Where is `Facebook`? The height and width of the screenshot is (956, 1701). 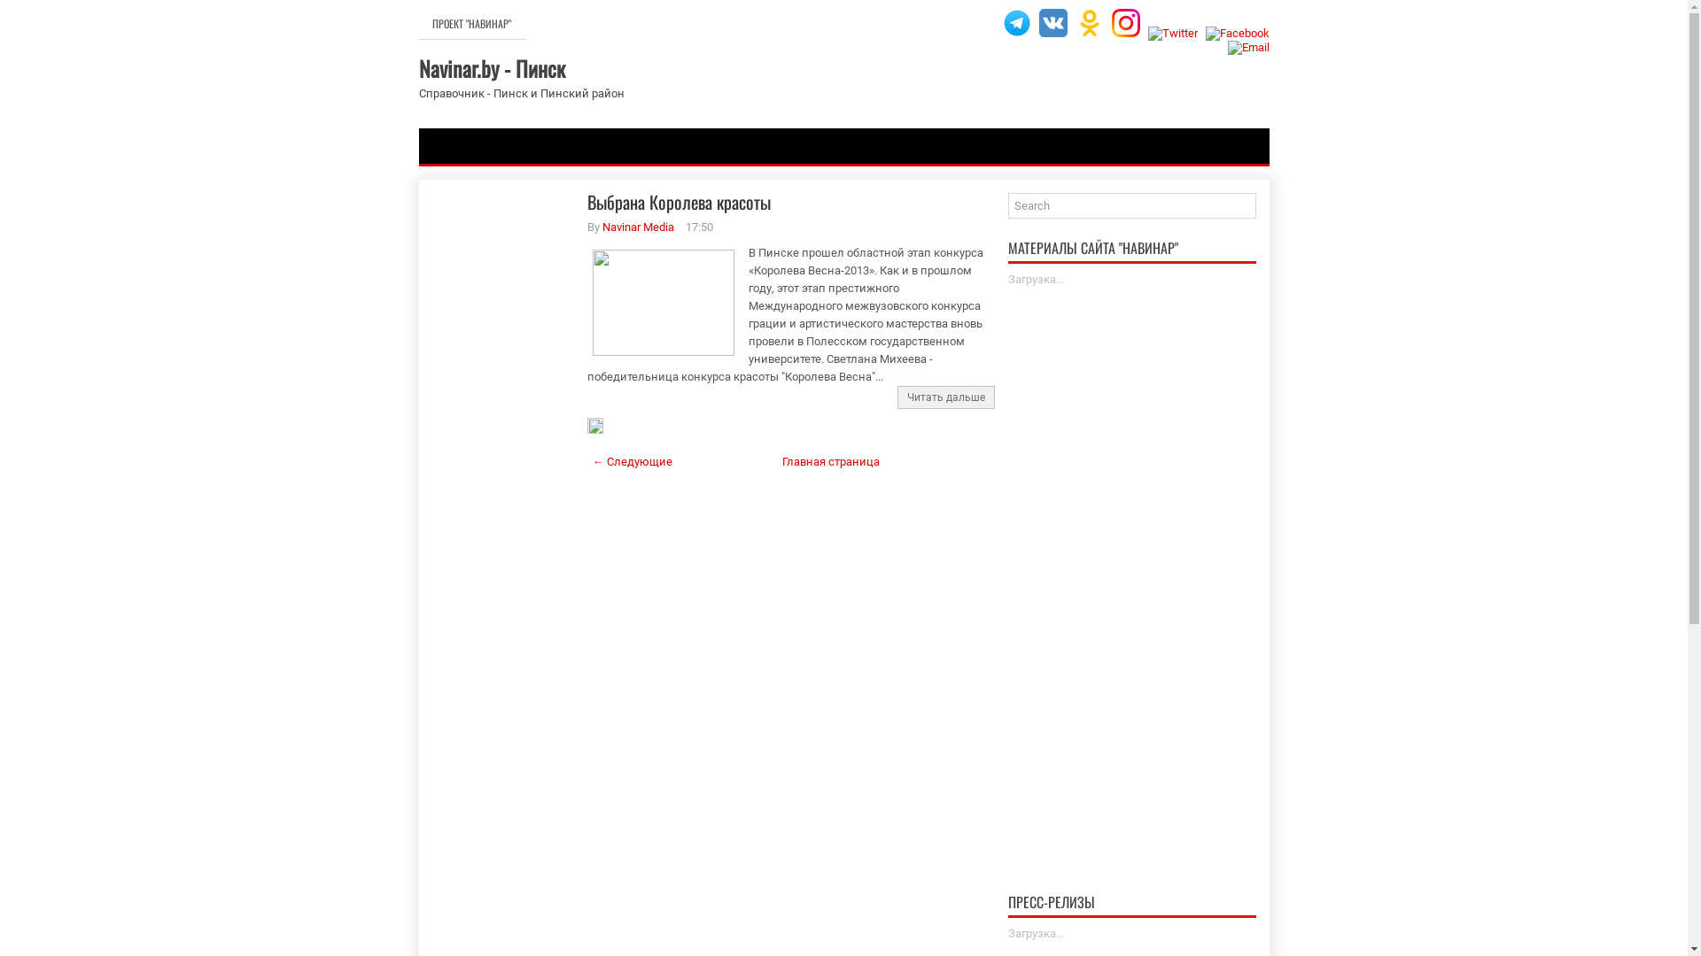
Facebook is located at coordinates (1237, 34).